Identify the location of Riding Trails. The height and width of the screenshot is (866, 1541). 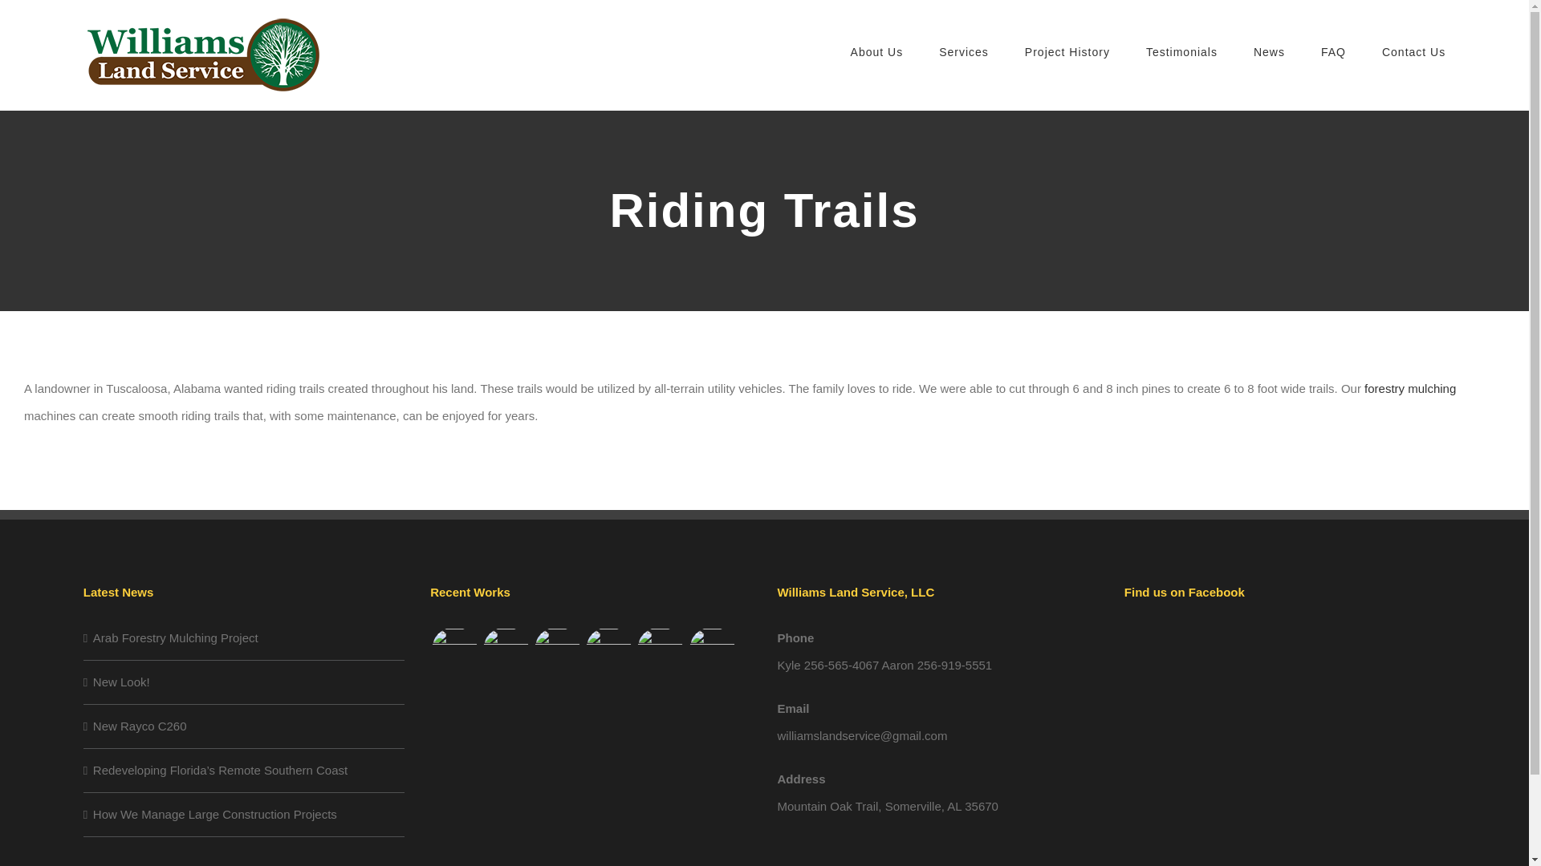
(660, 649).